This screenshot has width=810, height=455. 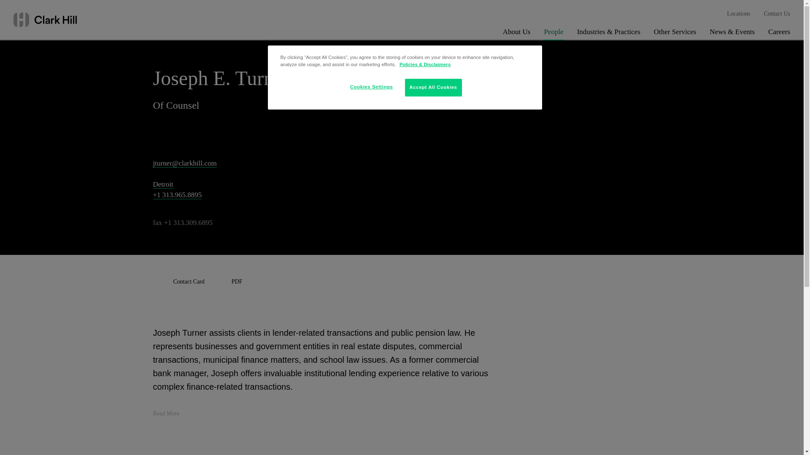 I want to click on Locations, so click(x=738, y=14).